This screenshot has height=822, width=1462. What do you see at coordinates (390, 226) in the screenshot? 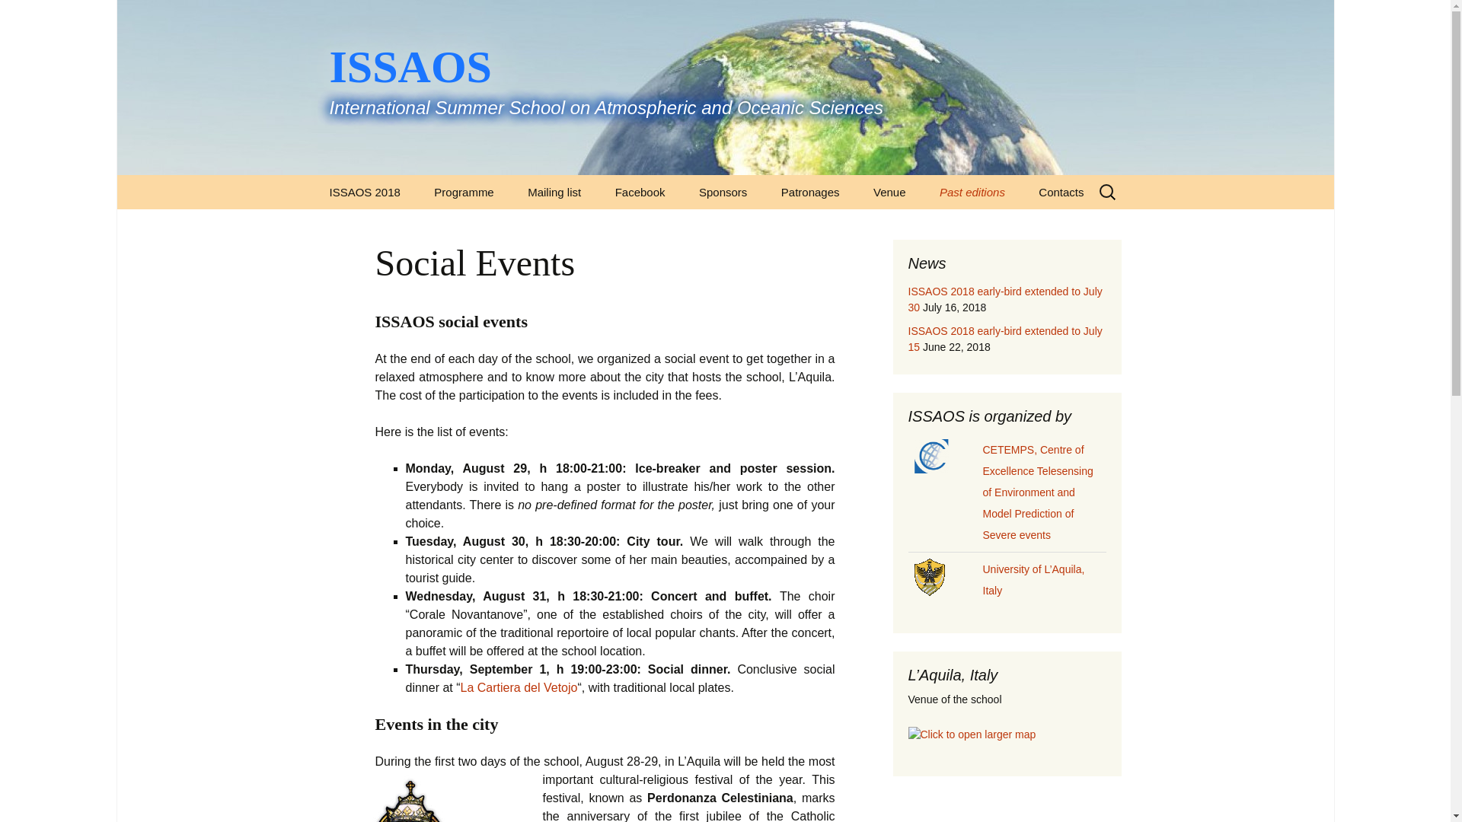
I see `Programme` at bounding box center [390, 226].